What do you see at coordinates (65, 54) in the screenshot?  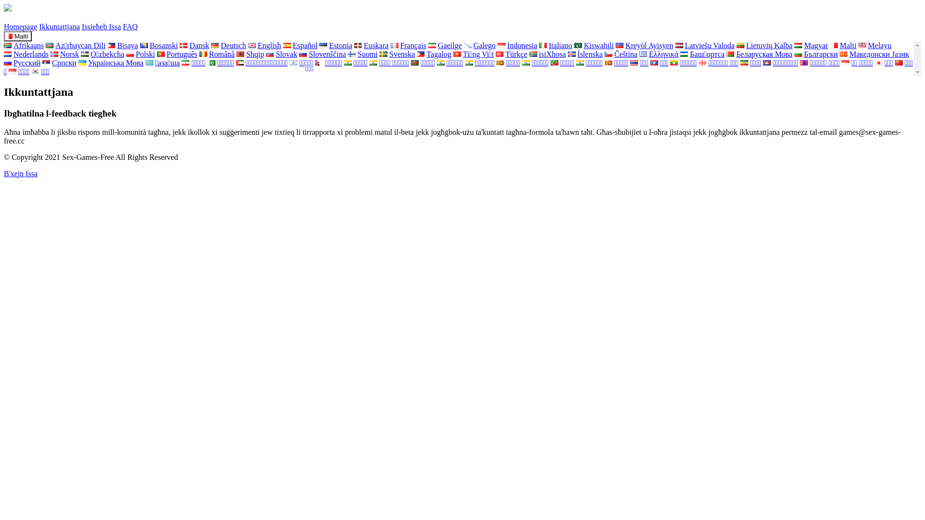 I see `Norsk` at bounding box center [65, 54].